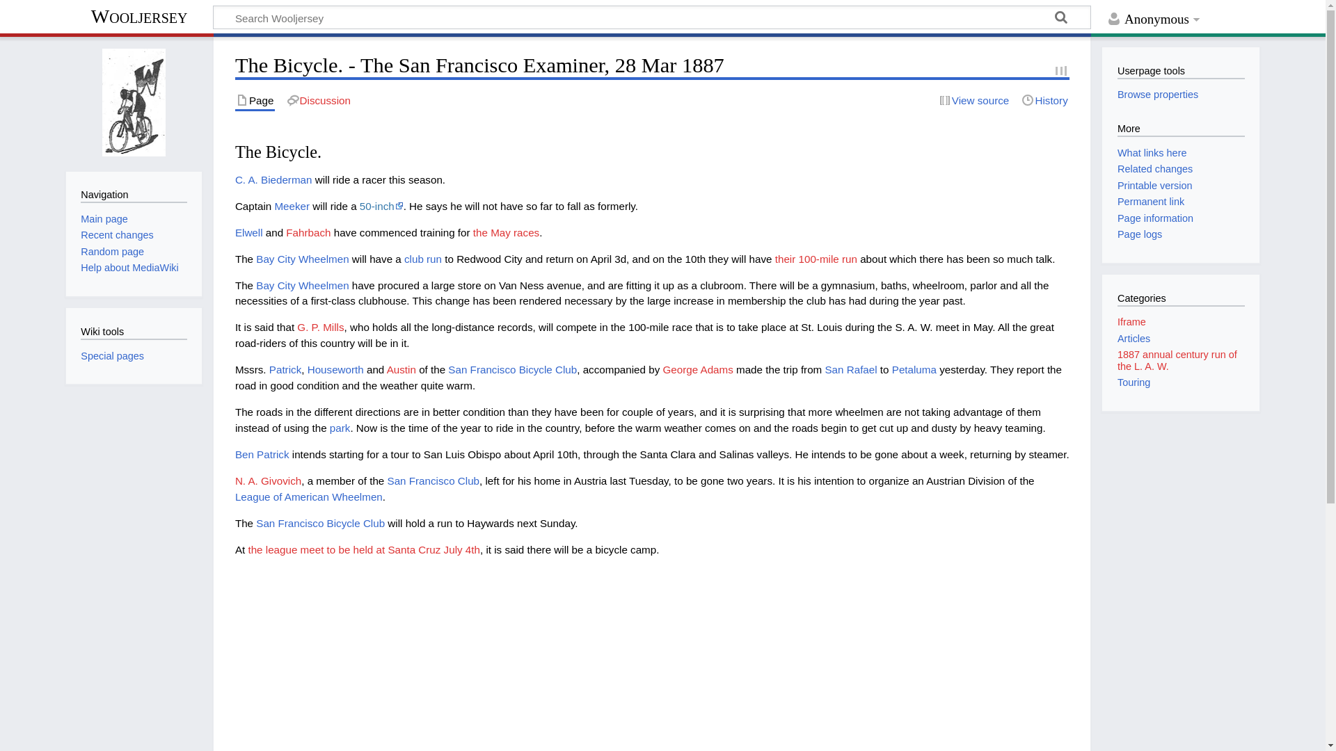 This screenshot has height=751, width=1336. I want to click on San Rafael, so click(850, 369).